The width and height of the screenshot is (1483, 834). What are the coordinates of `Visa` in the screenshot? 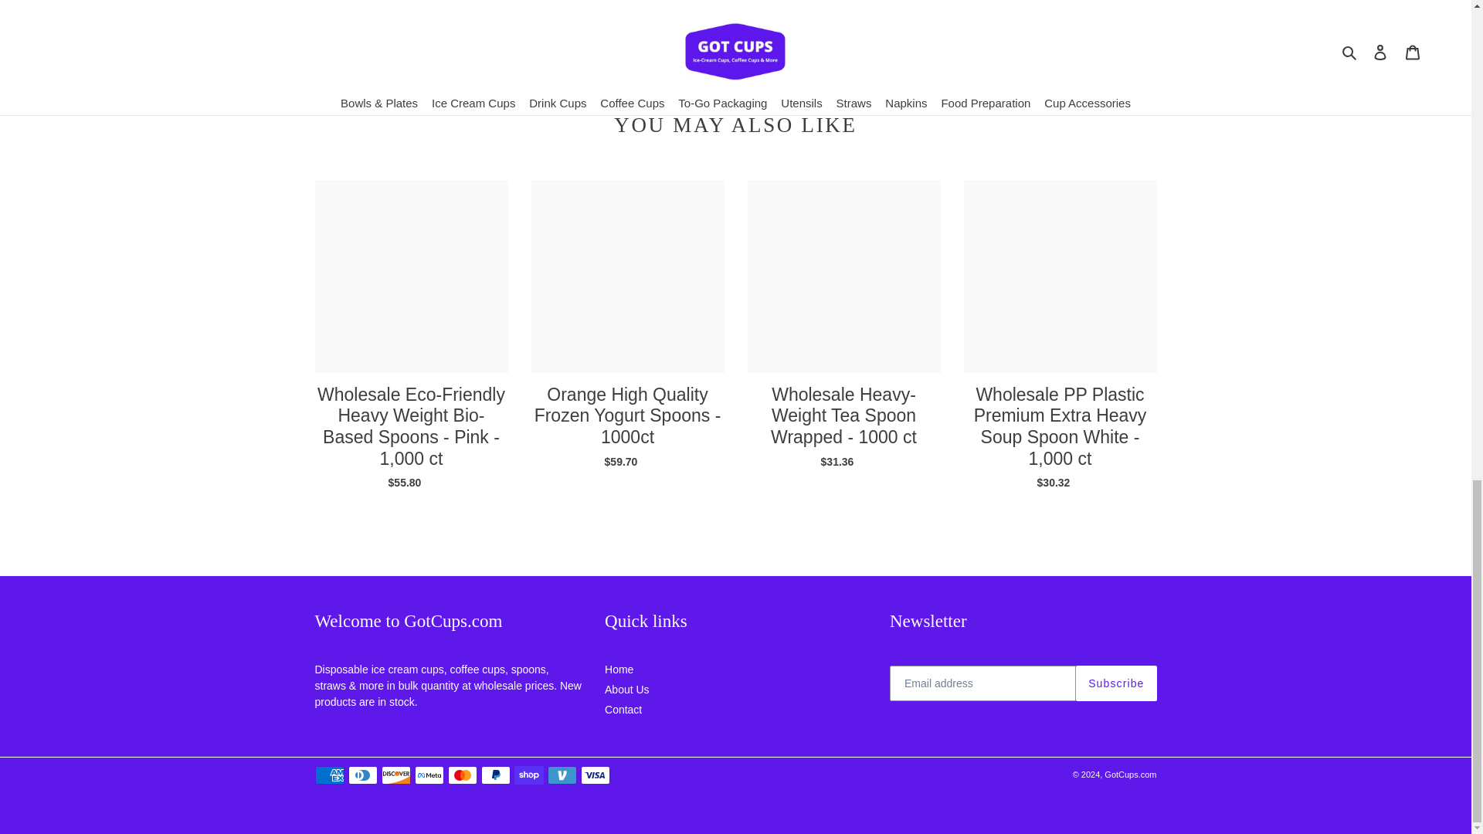 It's located at (595, 775).